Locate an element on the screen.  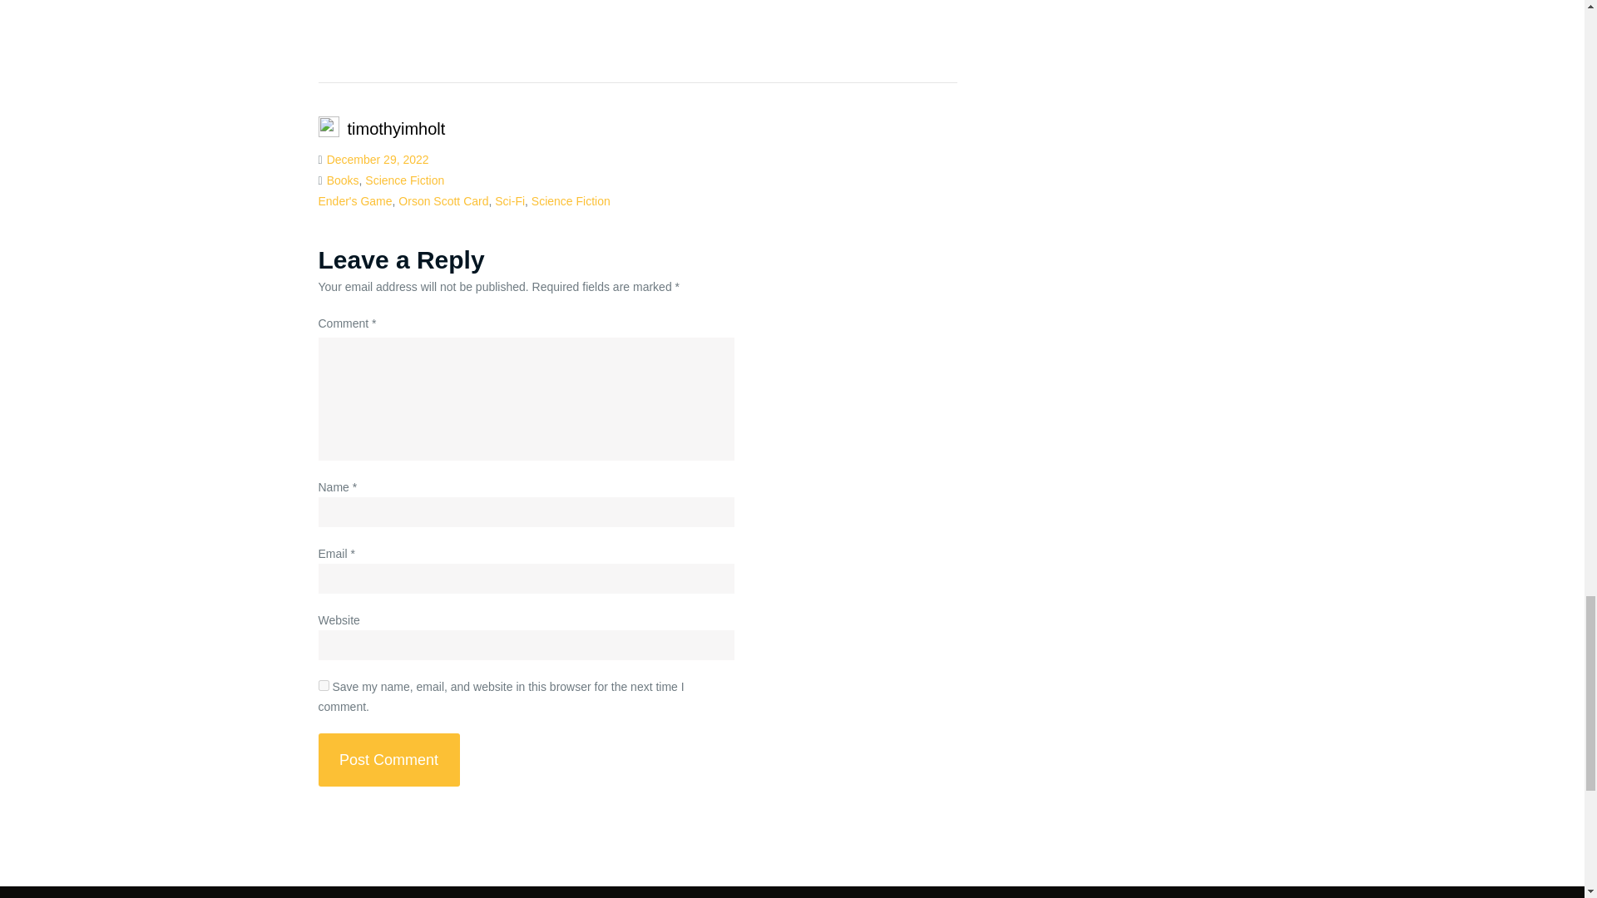
Science Fiction is located at coordinates (571, 201).